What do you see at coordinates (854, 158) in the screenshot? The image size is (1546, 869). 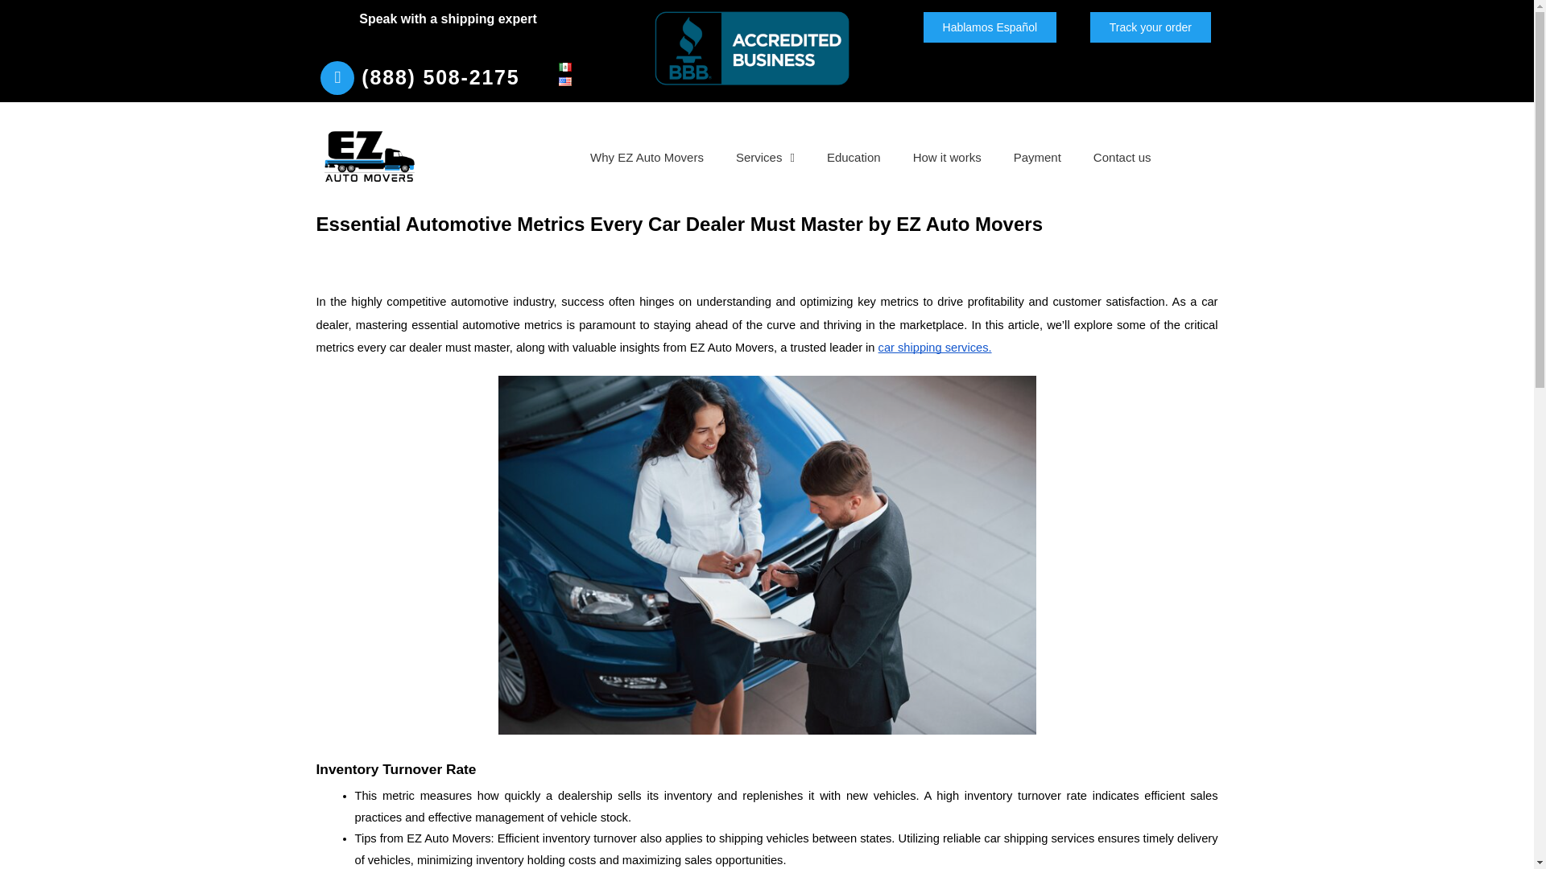 I see `Education` at bounding box center [854, 158].